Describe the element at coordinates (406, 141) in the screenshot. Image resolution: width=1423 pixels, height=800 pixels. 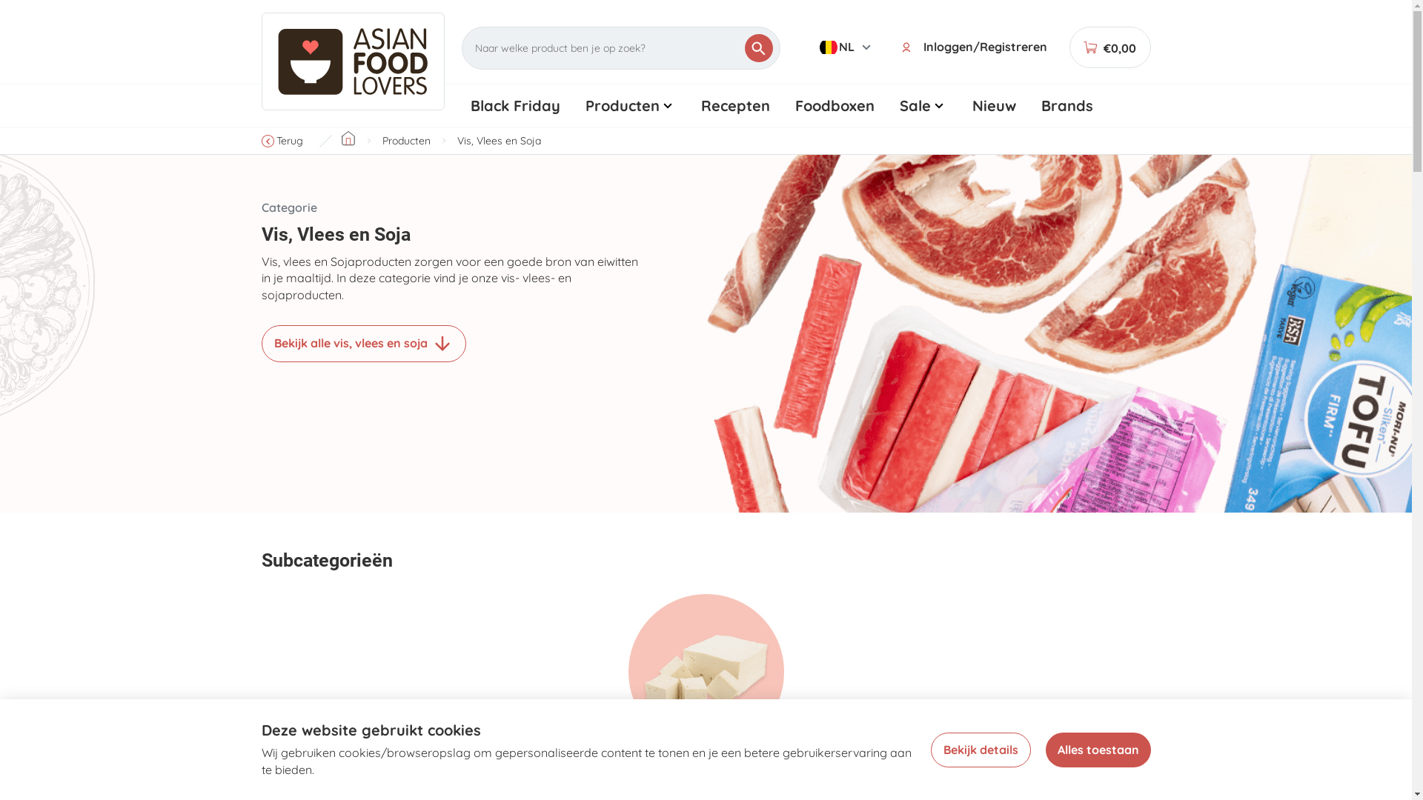
I see `Producten` at that location.